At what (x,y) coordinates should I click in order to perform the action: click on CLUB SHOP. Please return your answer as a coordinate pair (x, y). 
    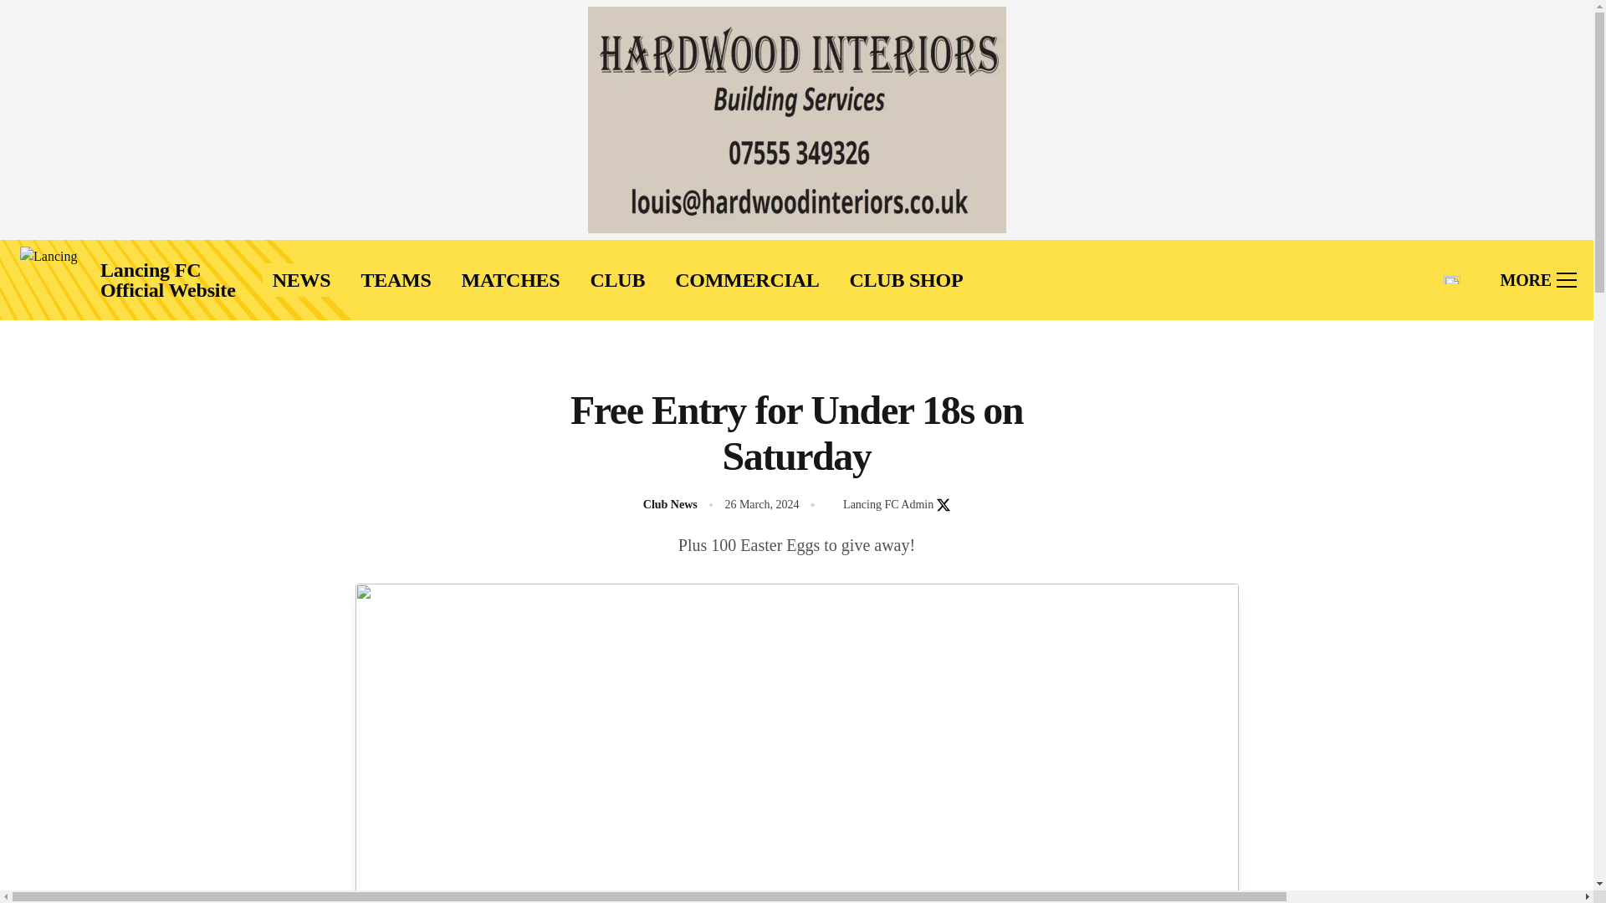
    Looking at the image, I should click on (905, 280).